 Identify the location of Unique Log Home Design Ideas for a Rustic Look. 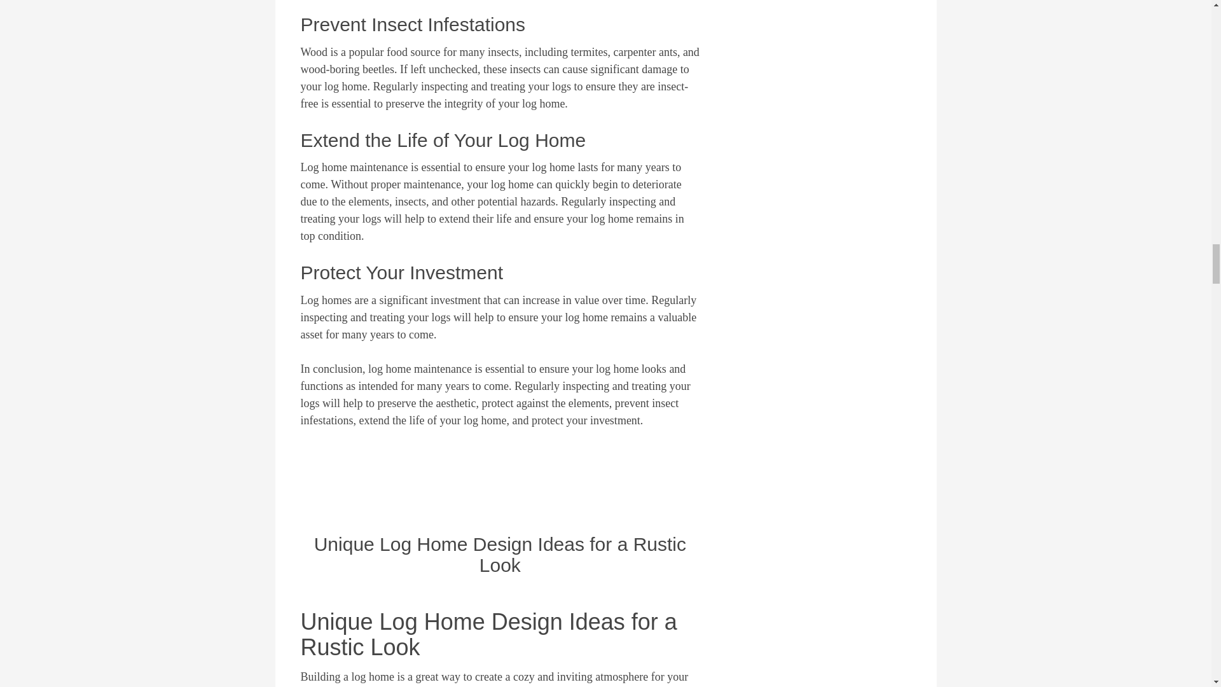
(500, 555).